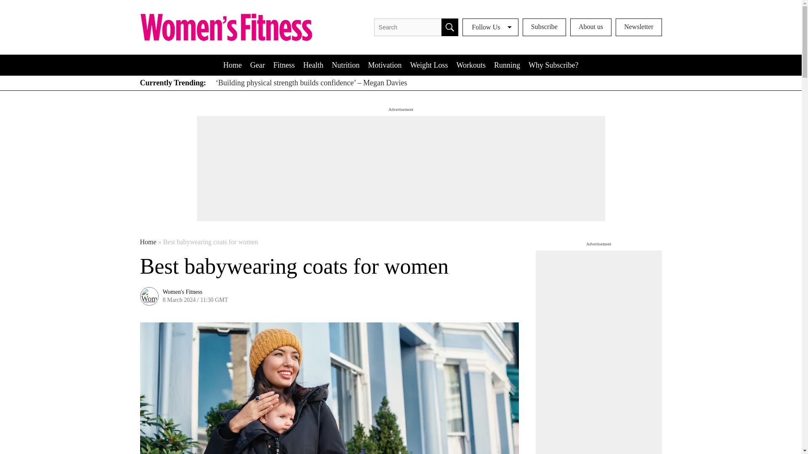 This screenshot has height=454, width=808. I want to click on Home, so click(232, 65).